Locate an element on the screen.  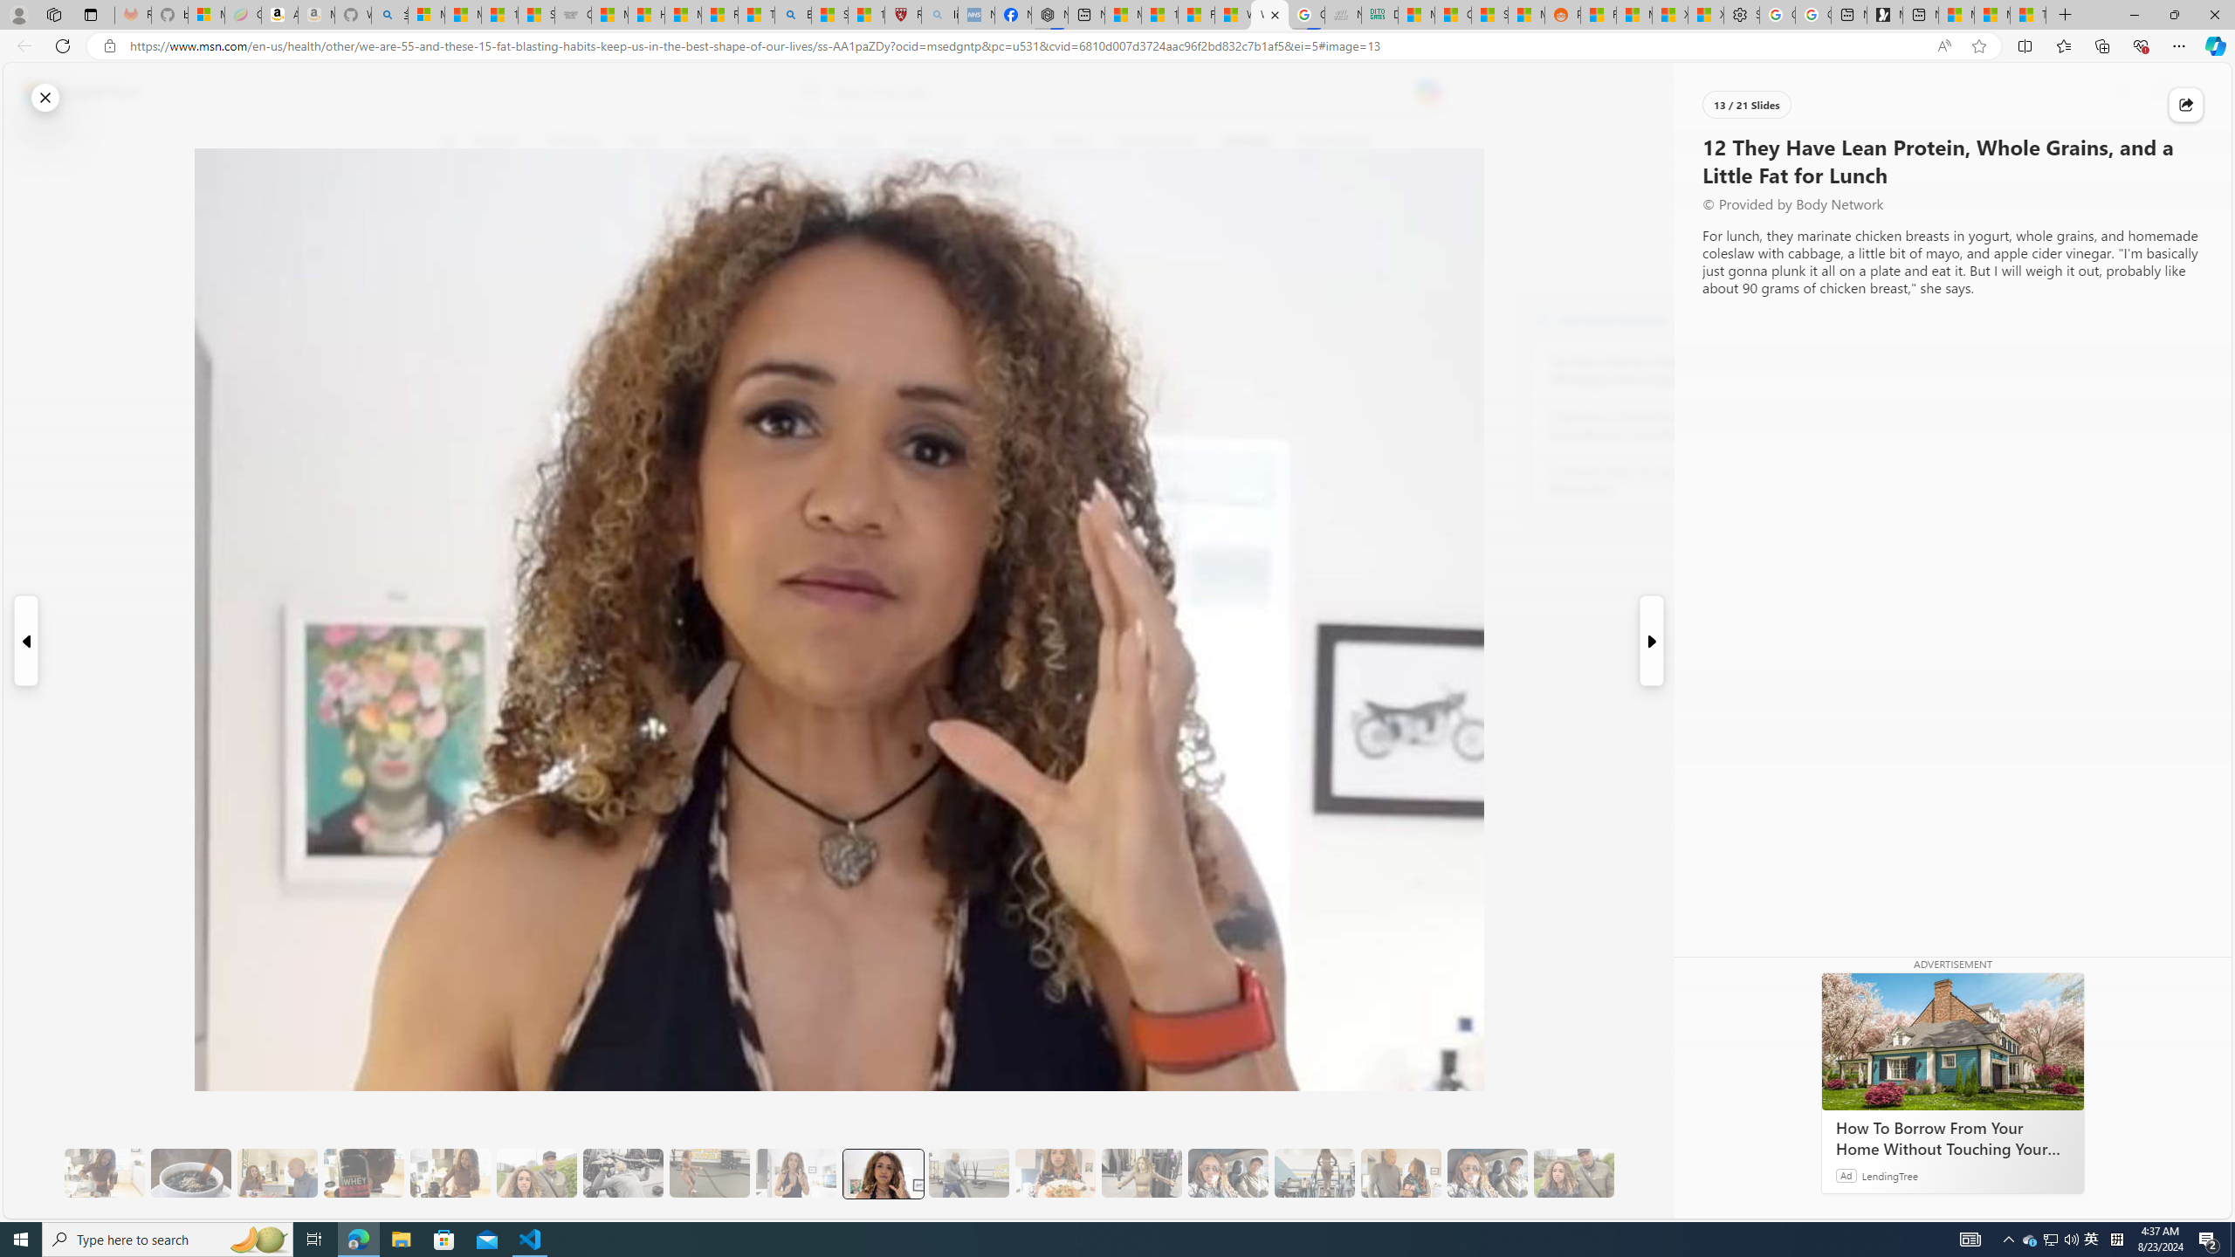
12 Proven Ways To Increase Your Metabolism is located at coordinates (1645, 481).